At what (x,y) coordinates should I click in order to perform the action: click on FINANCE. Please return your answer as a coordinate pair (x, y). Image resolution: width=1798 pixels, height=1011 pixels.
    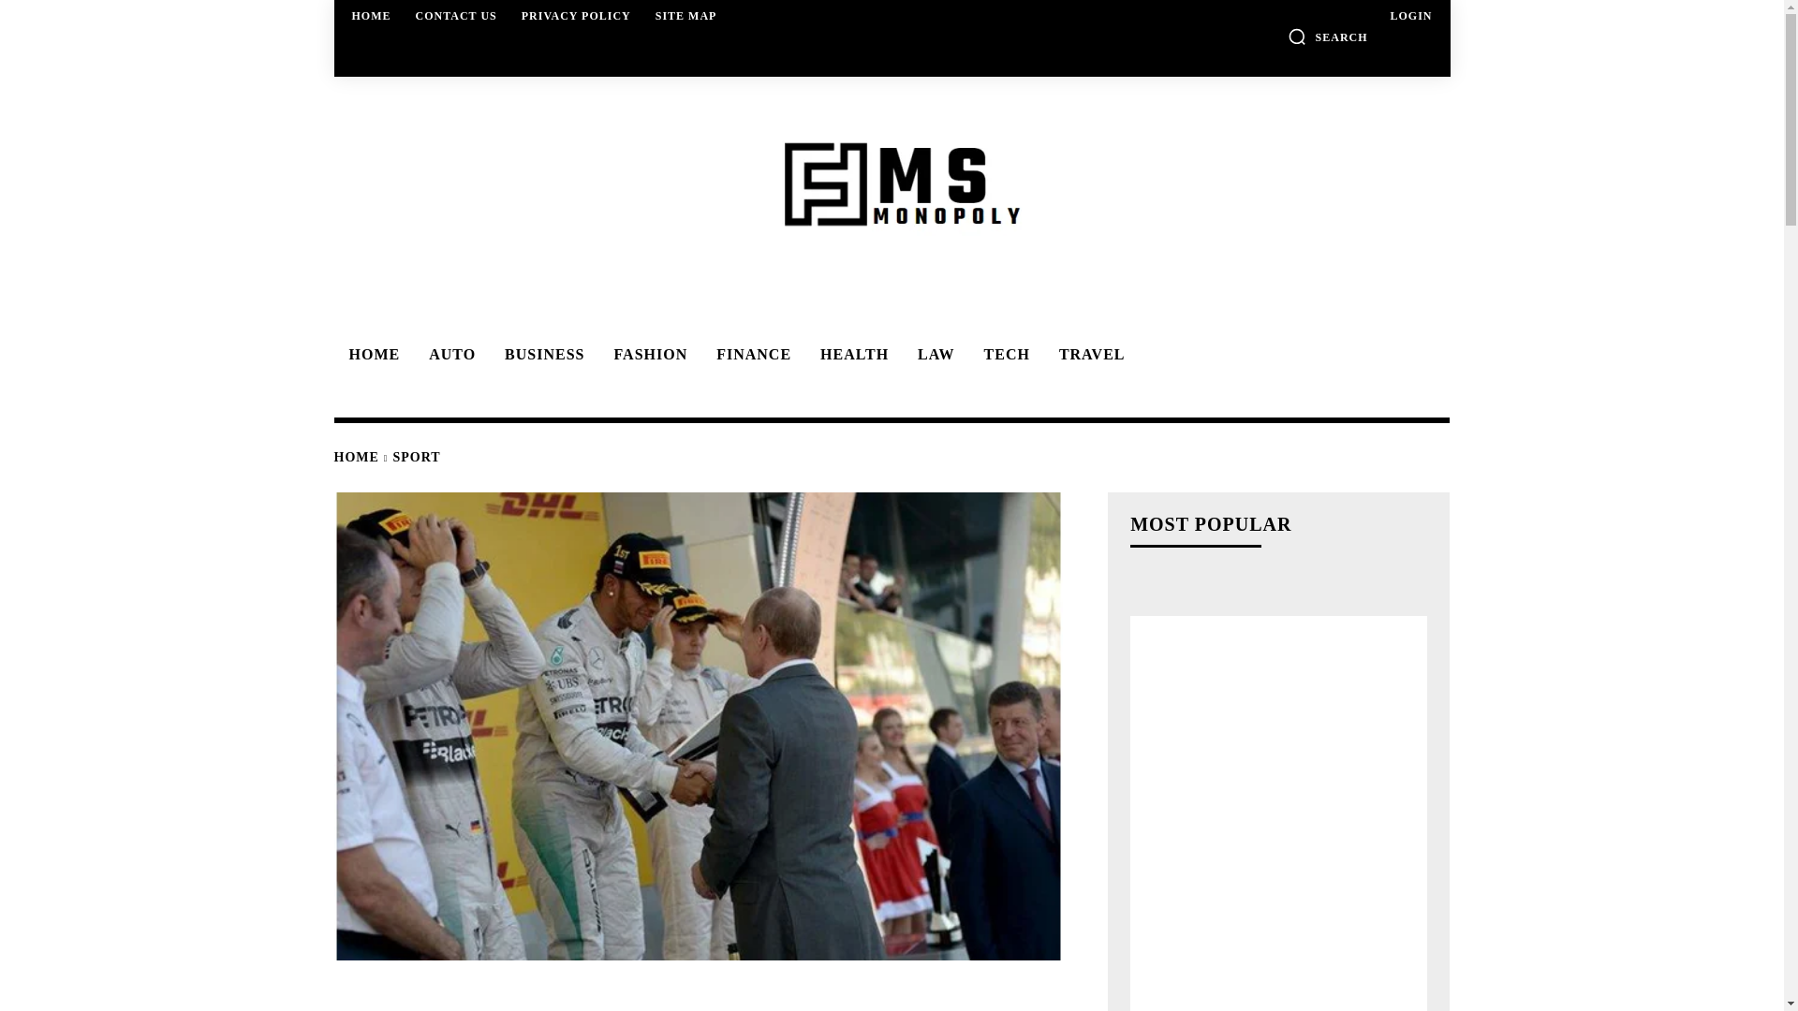
    Looking at the image, I should click on (750, 354).